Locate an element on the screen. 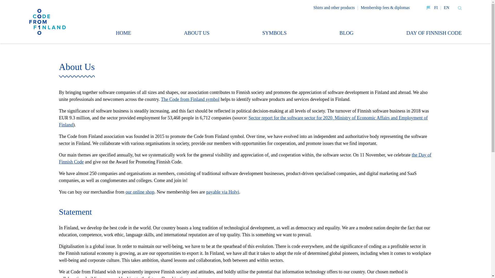  ABOUT US is located at coordinates (196, 33).